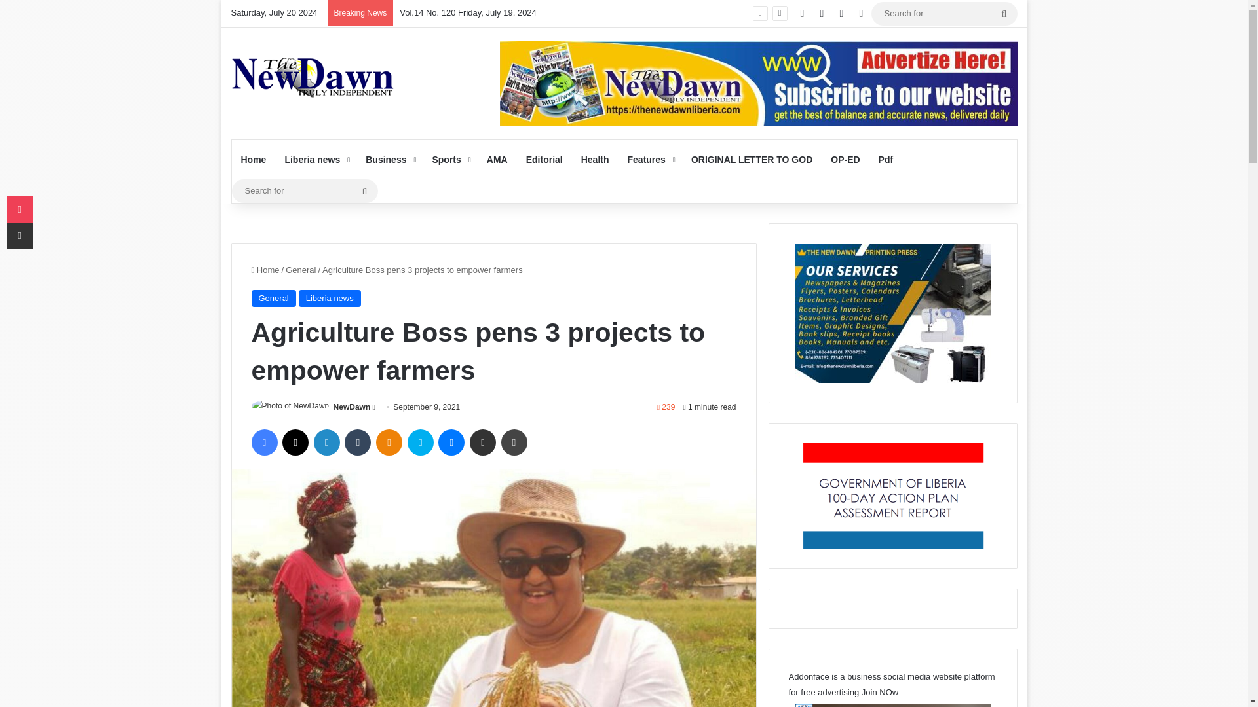 The image size is (1258, 707). Describe the element at coordinates (305, 190) in the screenshot. I see `Search for` at that location.